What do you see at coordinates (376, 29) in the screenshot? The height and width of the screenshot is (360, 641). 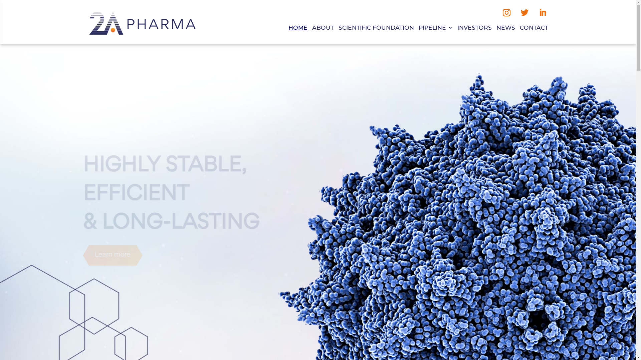 I see `SCIENTIFIC FOUNDATION` at bounding box center [376, 29].